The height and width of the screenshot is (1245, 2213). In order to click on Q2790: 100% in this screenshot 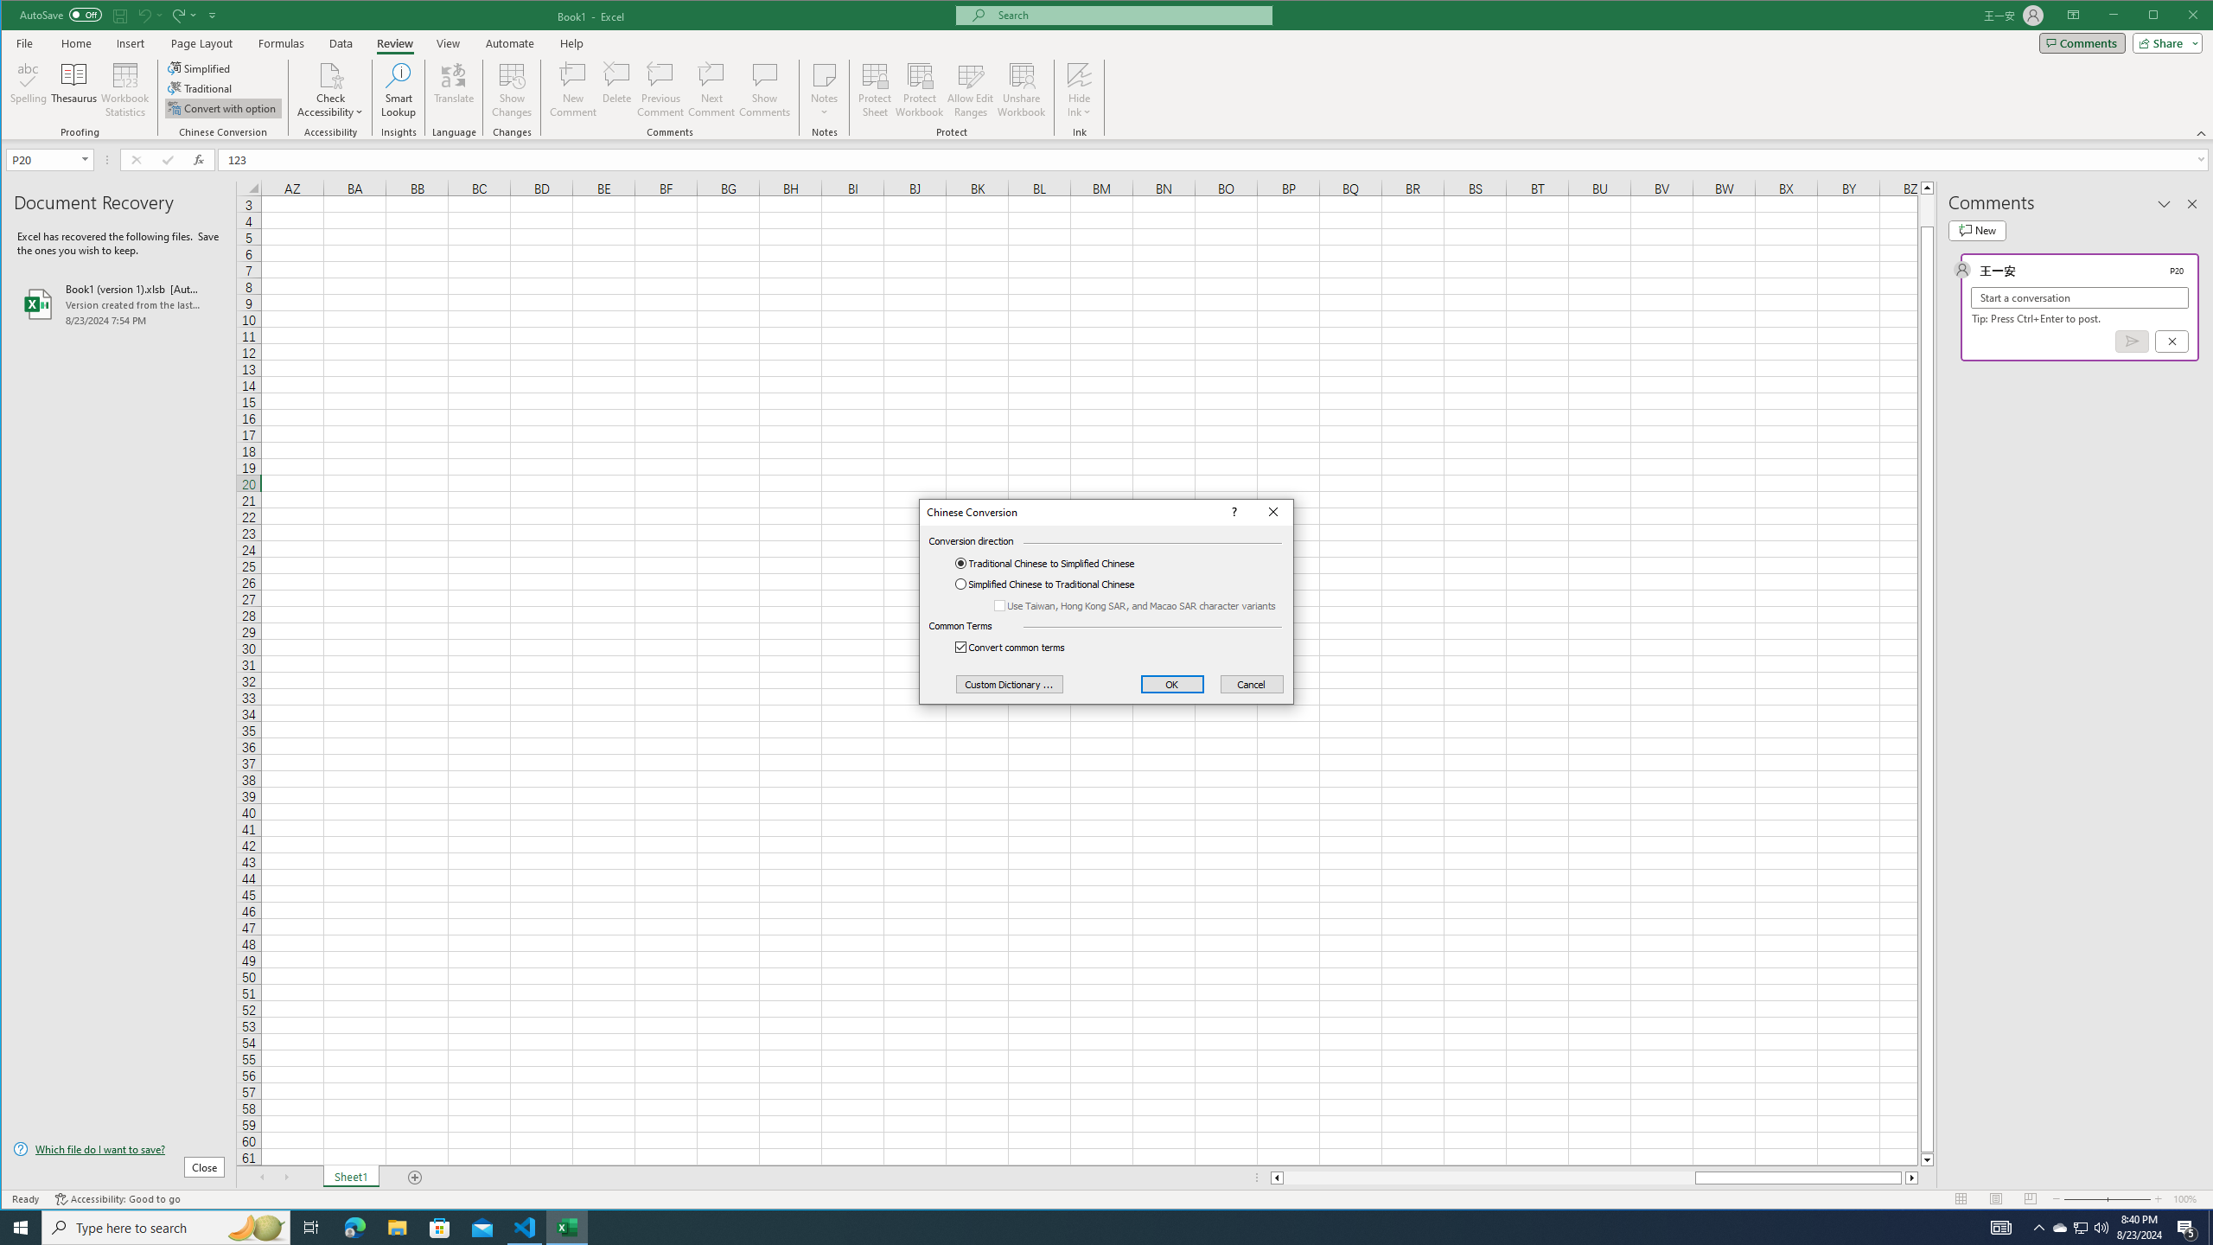, I will do `click(2101, 1228)`.